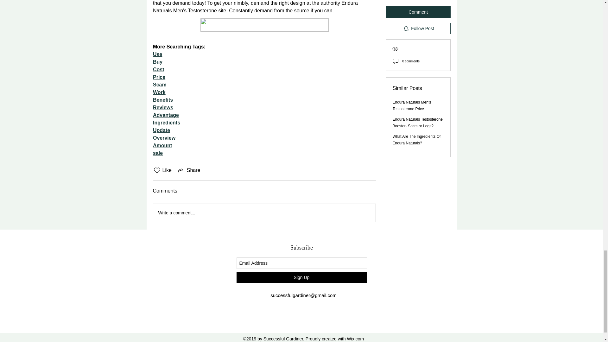 This screenshot has height=342, width=608. I want to click on Use, so click(157, 54).